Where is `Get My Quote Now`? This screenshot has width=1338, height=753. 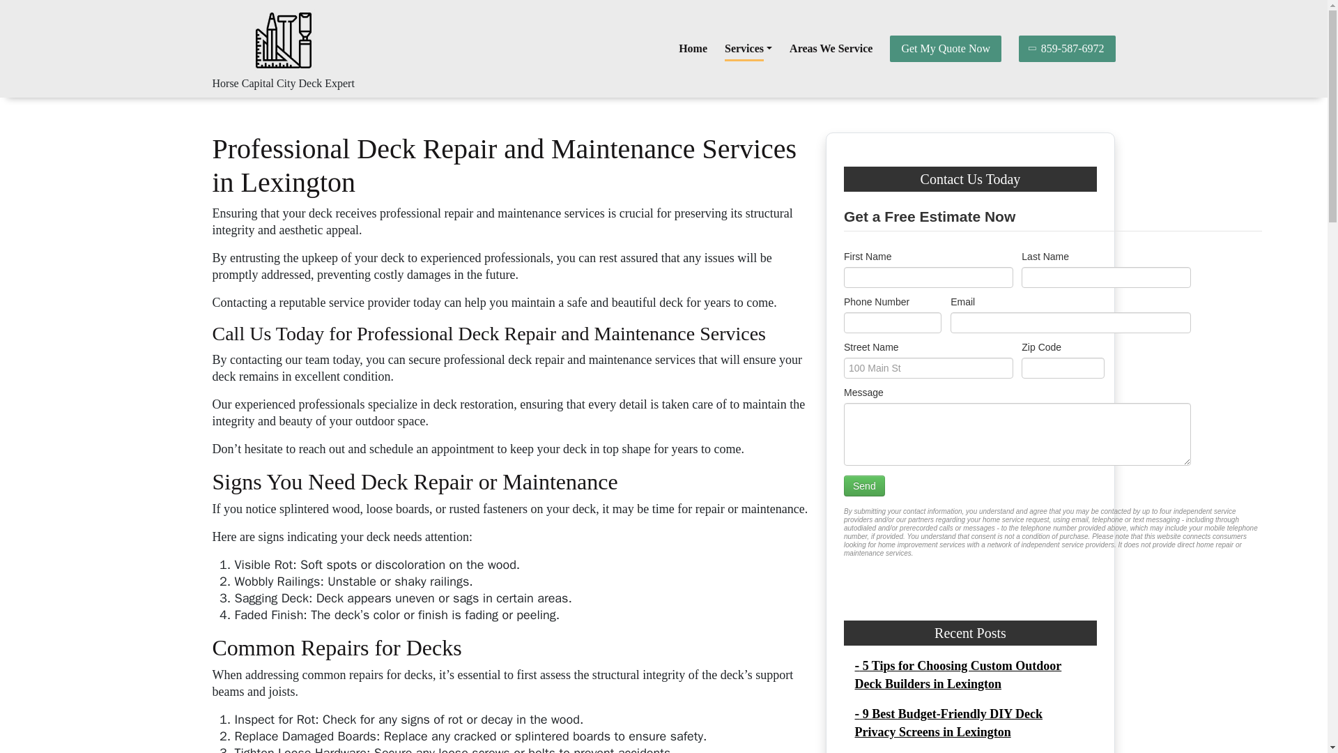
Get My Quote Now is located at coordinates (945, 48).